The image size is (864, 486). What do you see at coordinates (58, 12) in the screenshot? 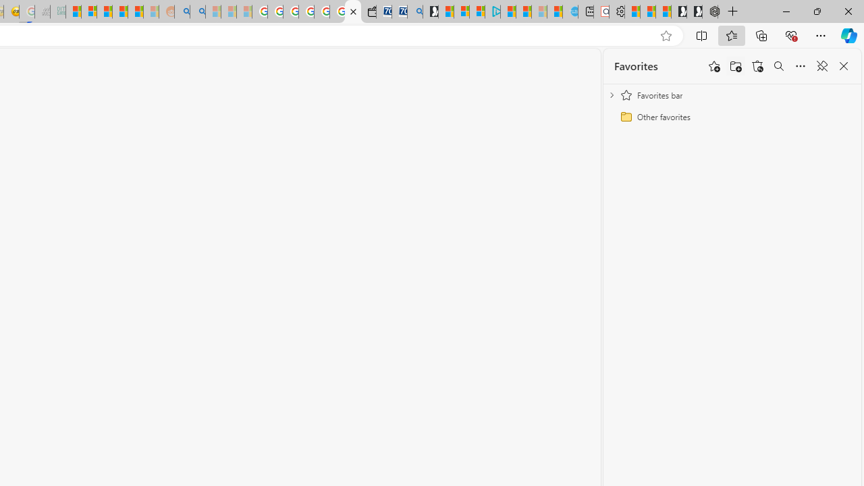
I see `DITOGAMES AG Imprint - Sleeping` at bounding box center [58, 12].